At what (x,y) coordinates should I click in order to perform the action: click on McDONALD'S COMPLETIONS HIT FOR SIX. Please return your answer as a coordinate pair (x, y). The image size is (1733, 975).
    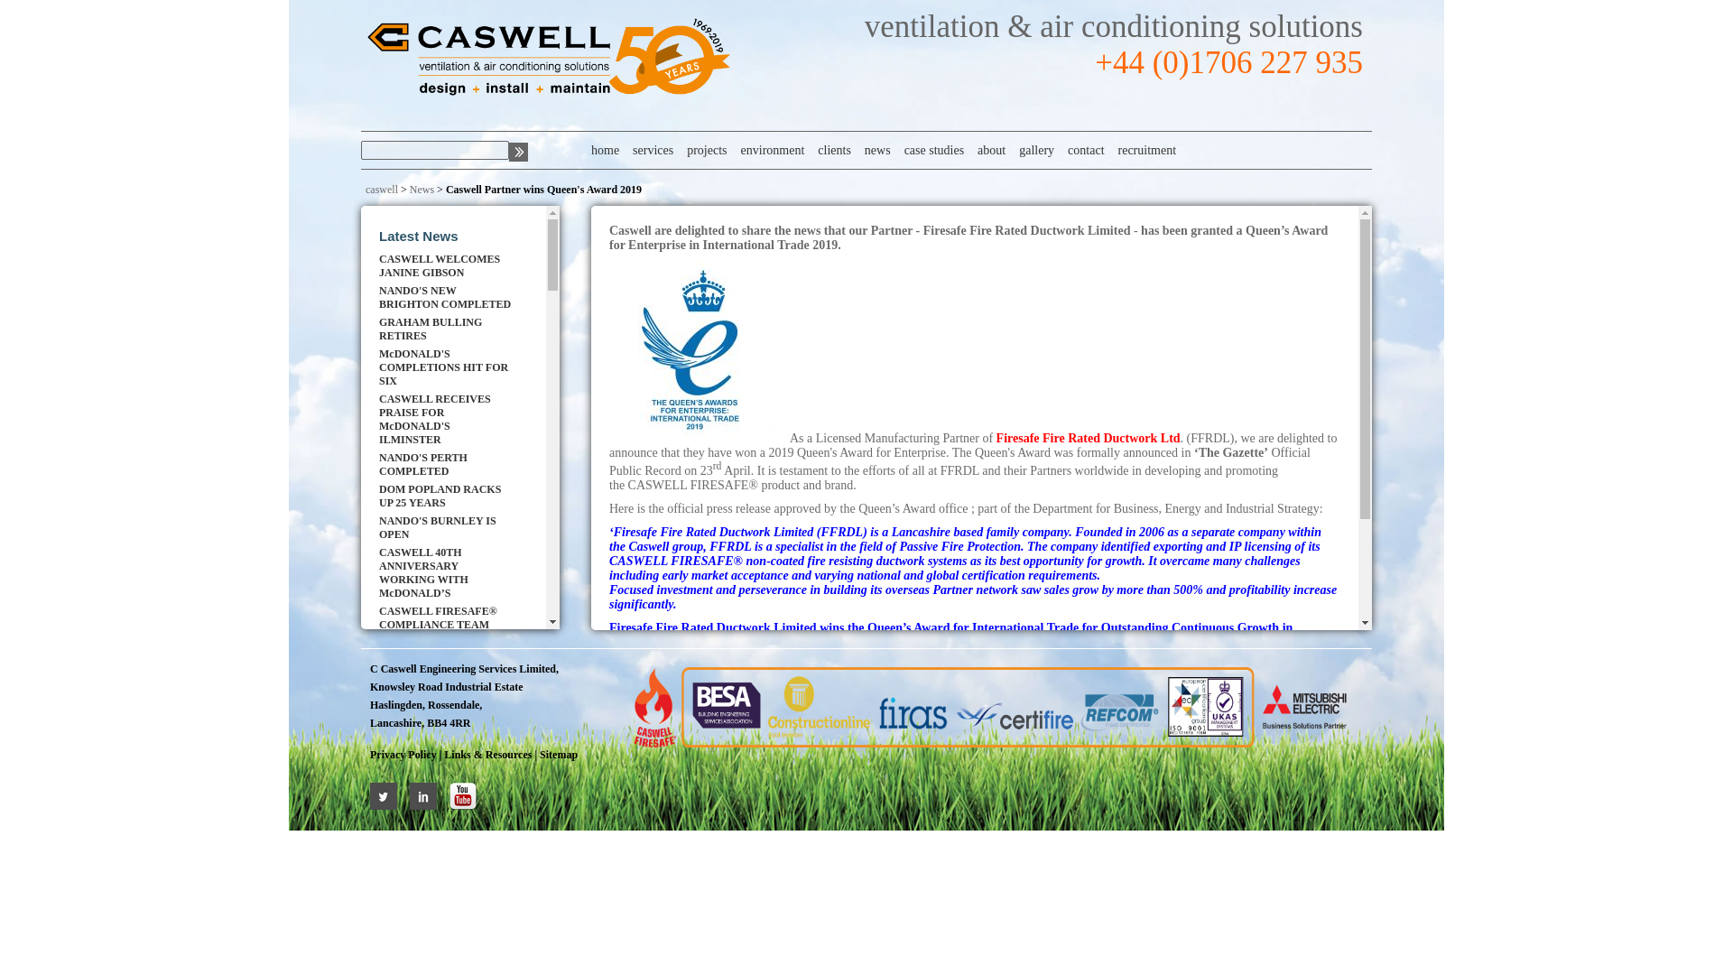
    Looking at the image, I should click on (447, 367).